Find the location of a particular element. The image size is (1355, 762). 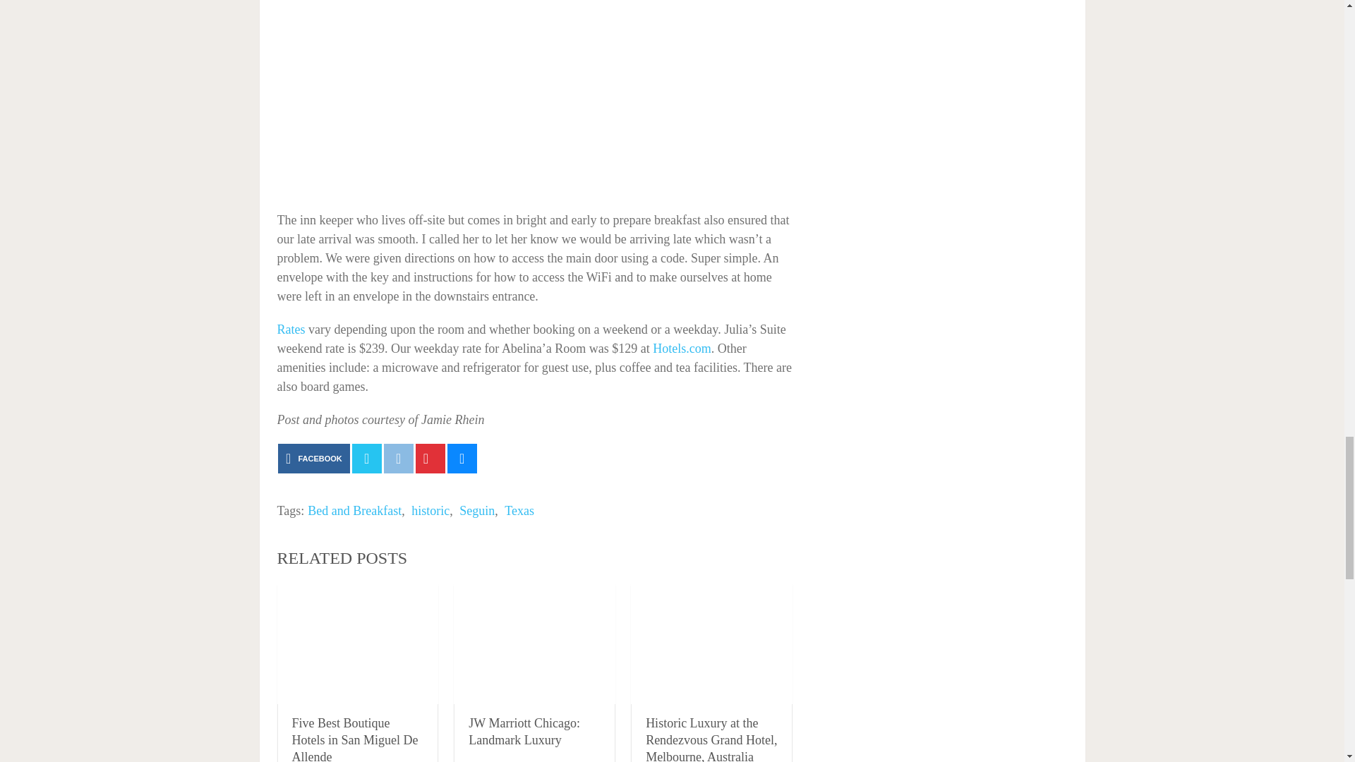

JW Marriott Chicago: Landmark Luxury is located at coordinates (534, 643).